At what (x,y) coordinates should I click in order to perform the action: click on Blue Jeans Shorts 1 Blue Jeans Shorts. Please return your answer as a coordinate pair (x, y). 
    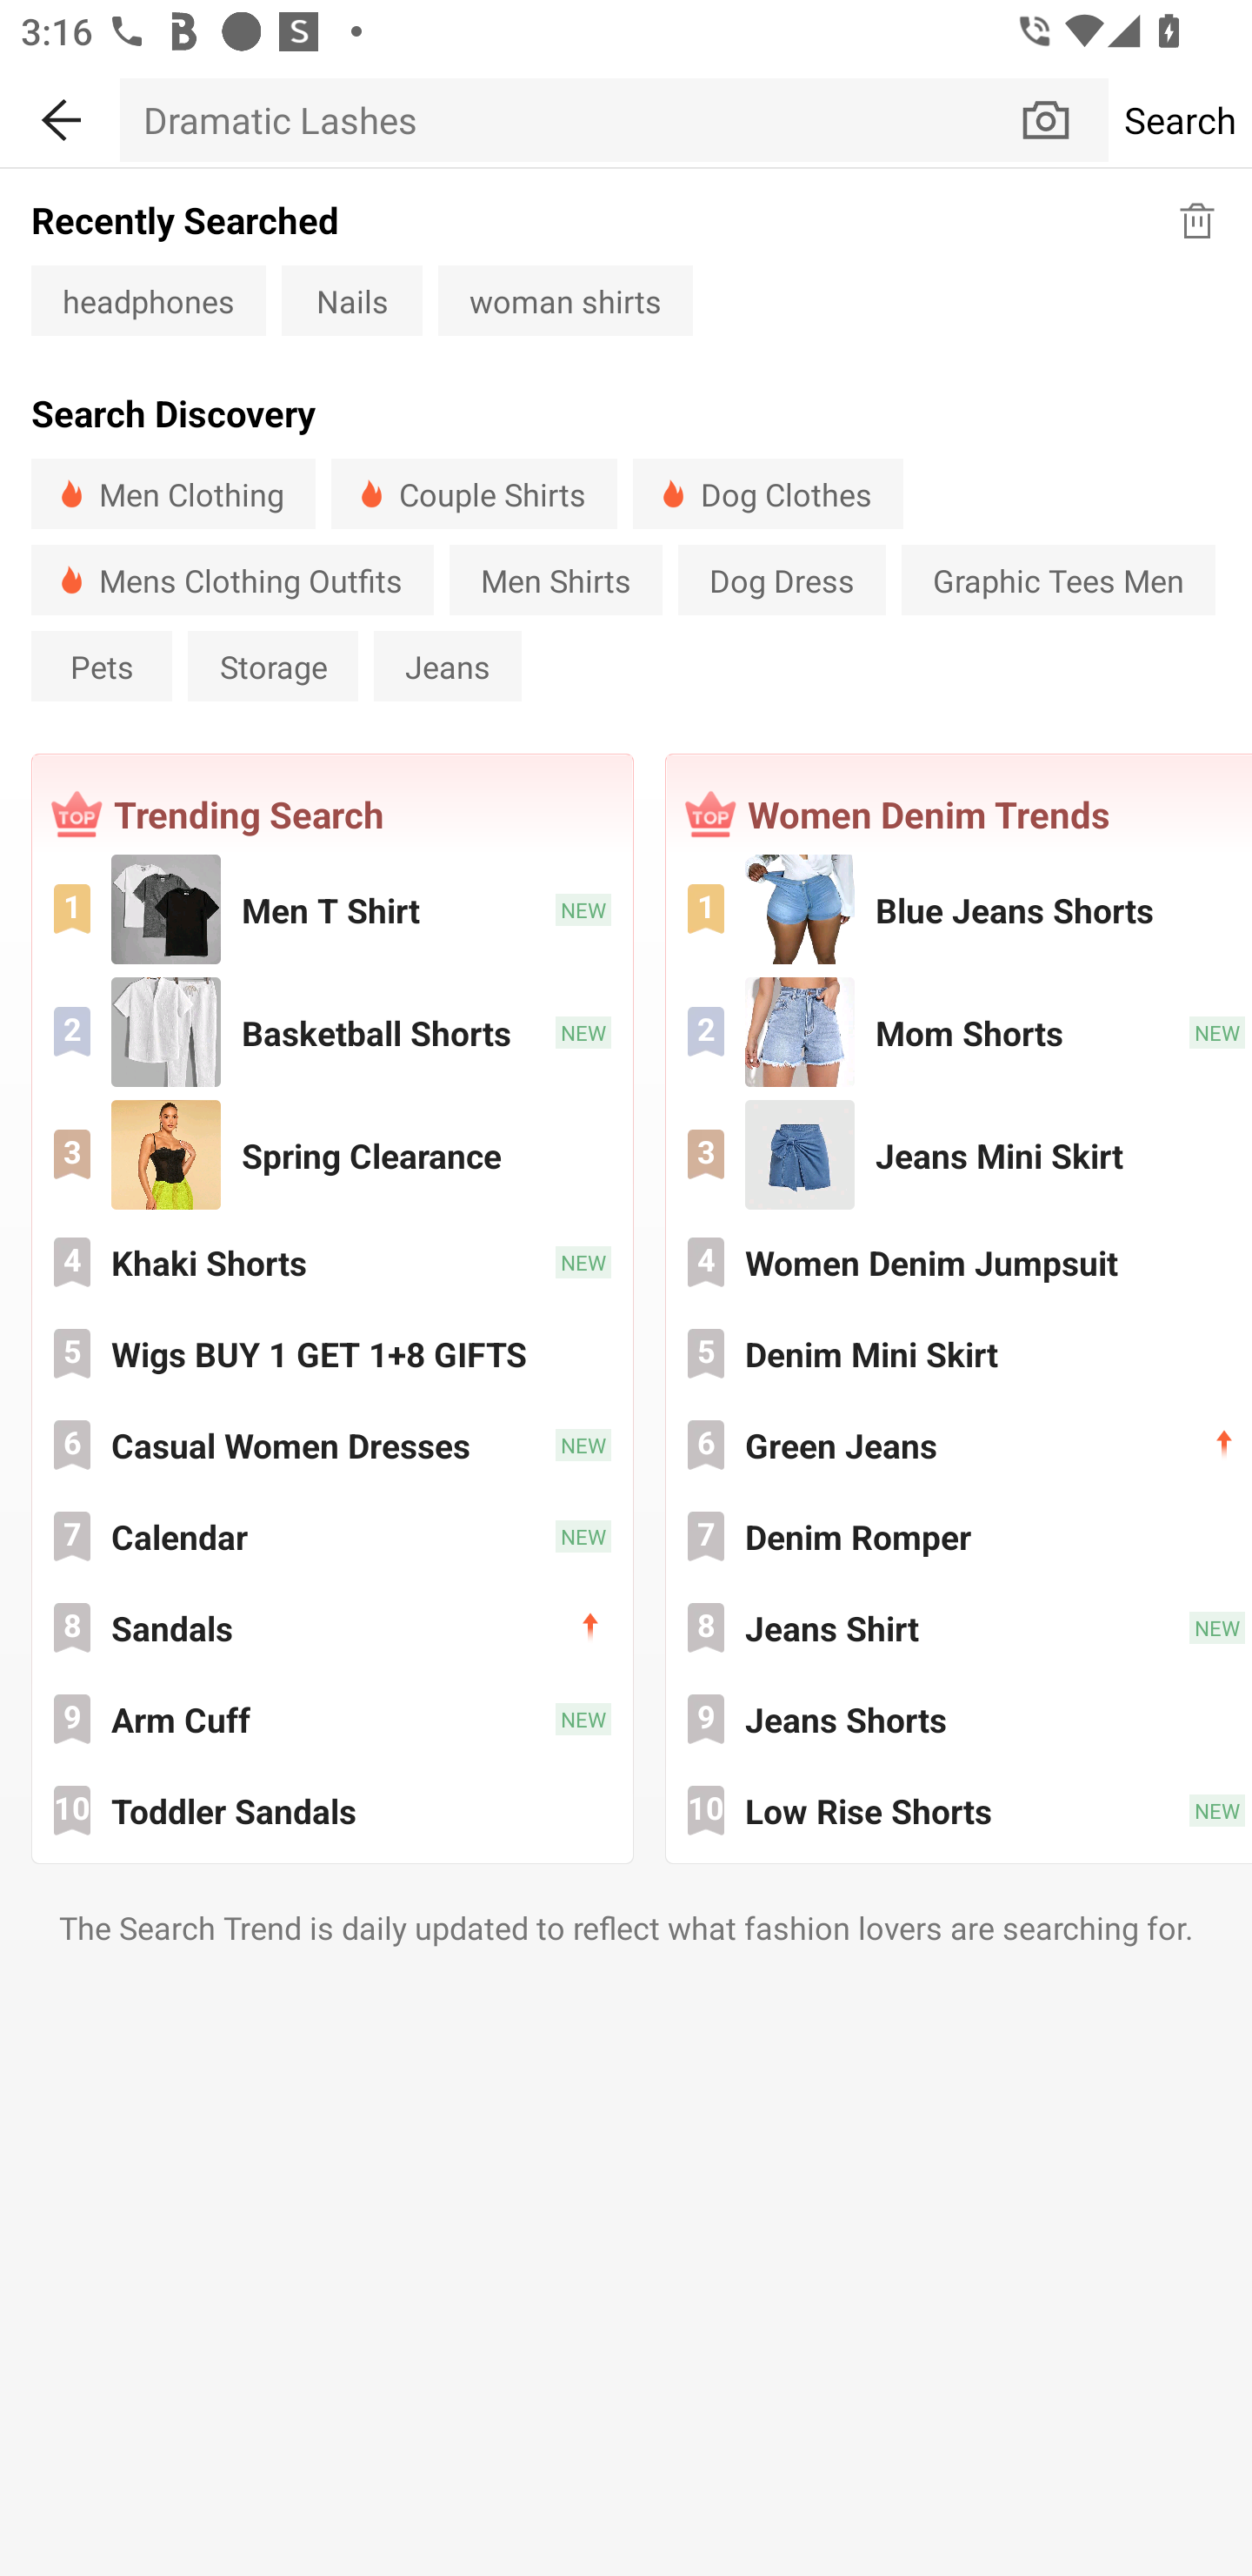
    Looking at the image, I should click on (960, 909).